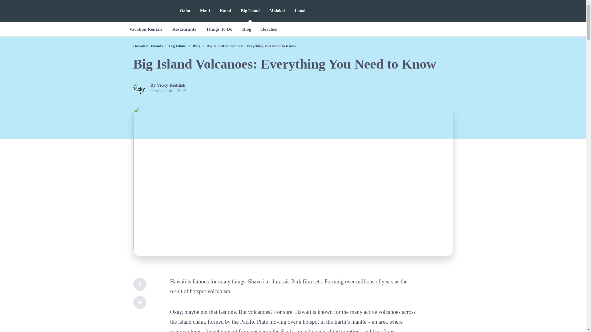  What do you see at coordinates (184, 29) in the screenshot?
I see `Restaurants` at bounding box center [184, 29].